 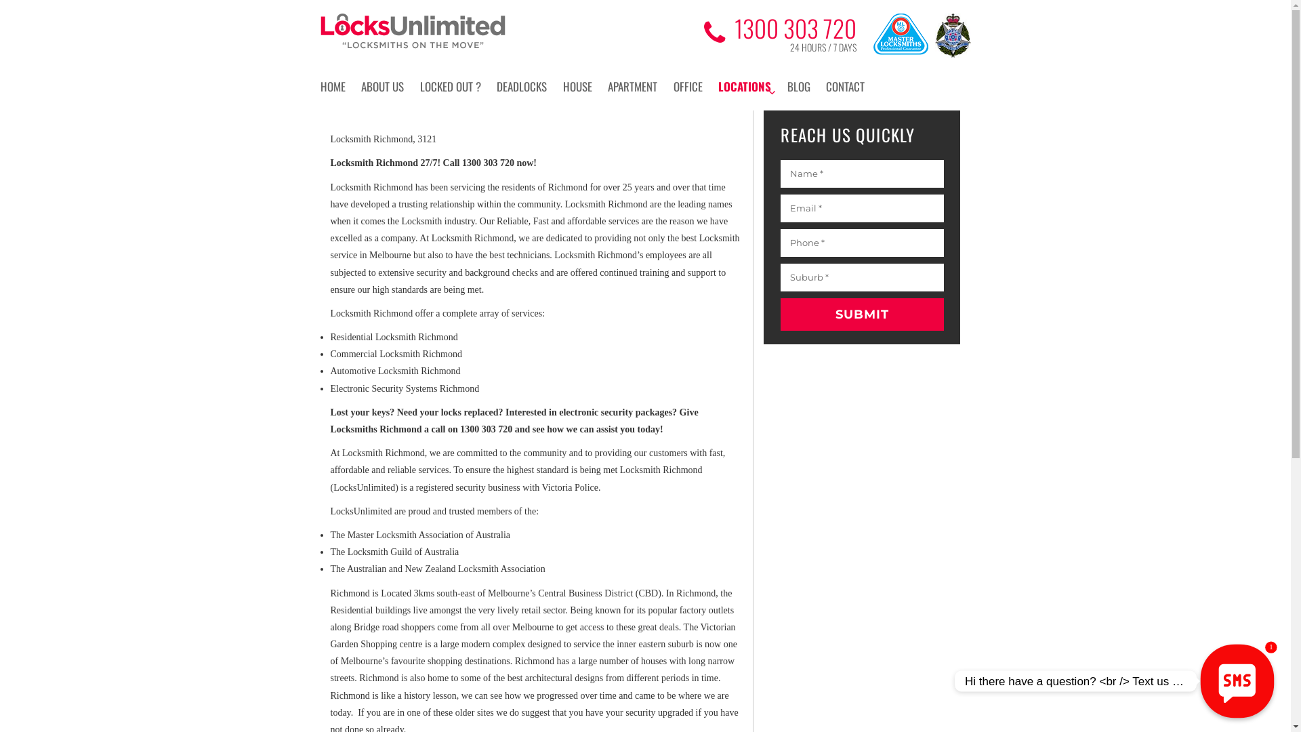 I want to click on ABOUT US, so click(x=389, y=87).